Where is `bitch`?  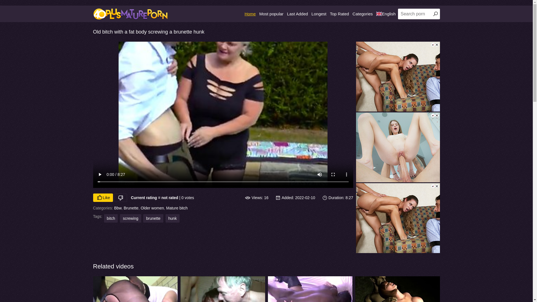
bitch is located at coordinates (111, 218).